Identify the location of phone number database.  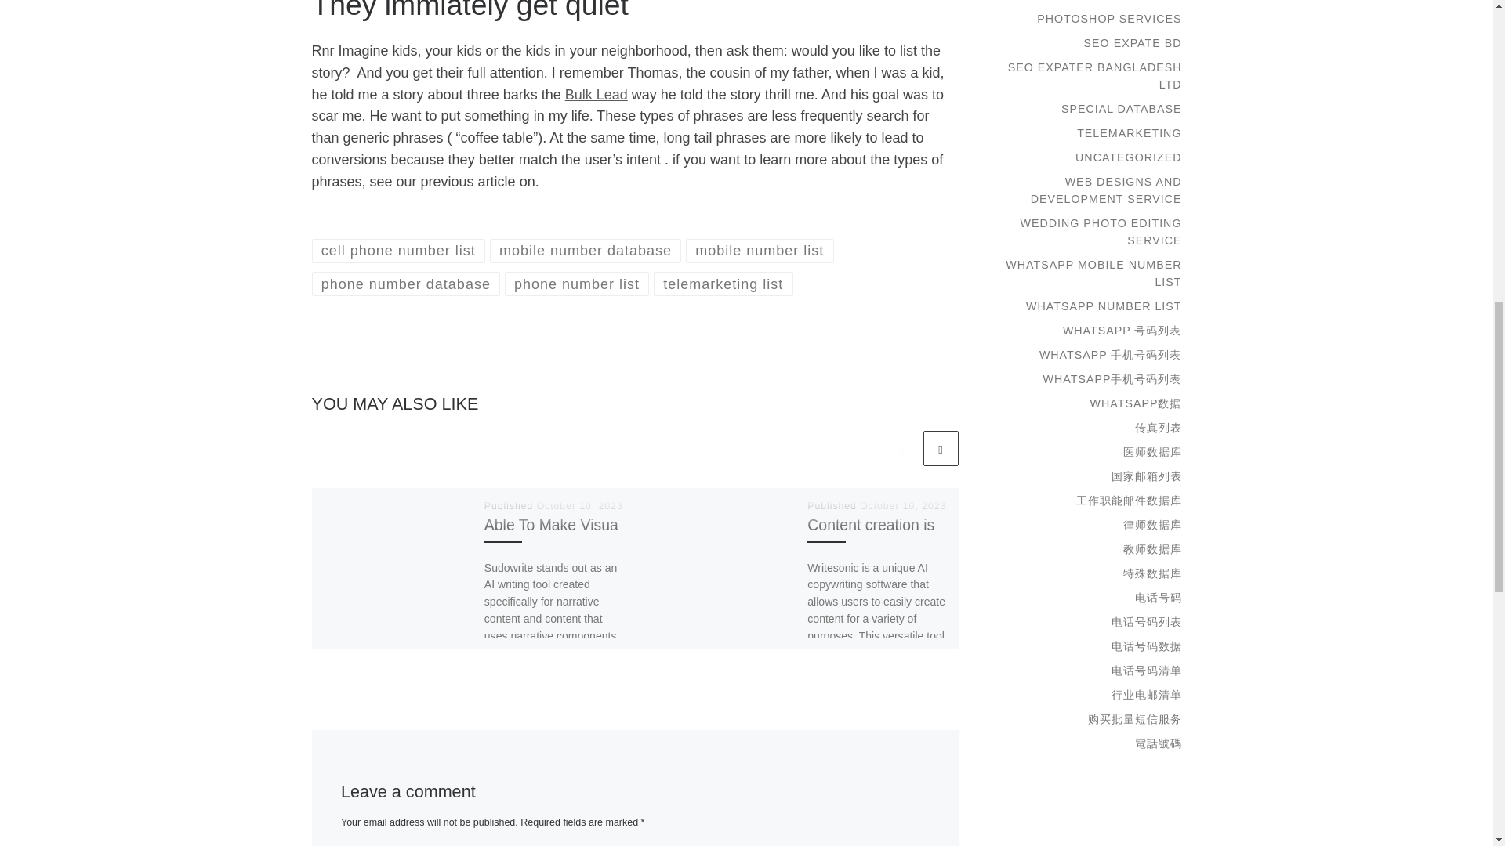
(406, 284).